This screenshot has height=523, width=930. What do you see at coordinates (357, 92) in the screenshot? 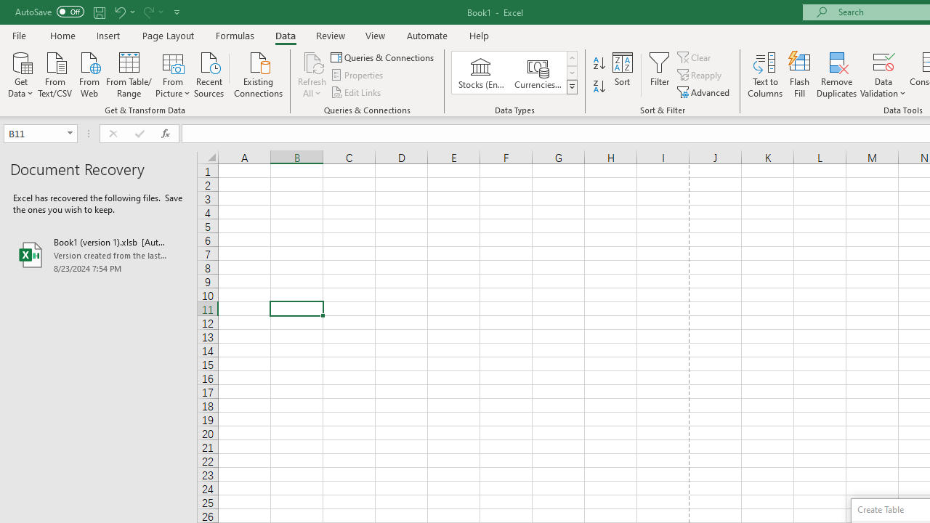
I see `Edit Links` at bounding box center [357, 92].